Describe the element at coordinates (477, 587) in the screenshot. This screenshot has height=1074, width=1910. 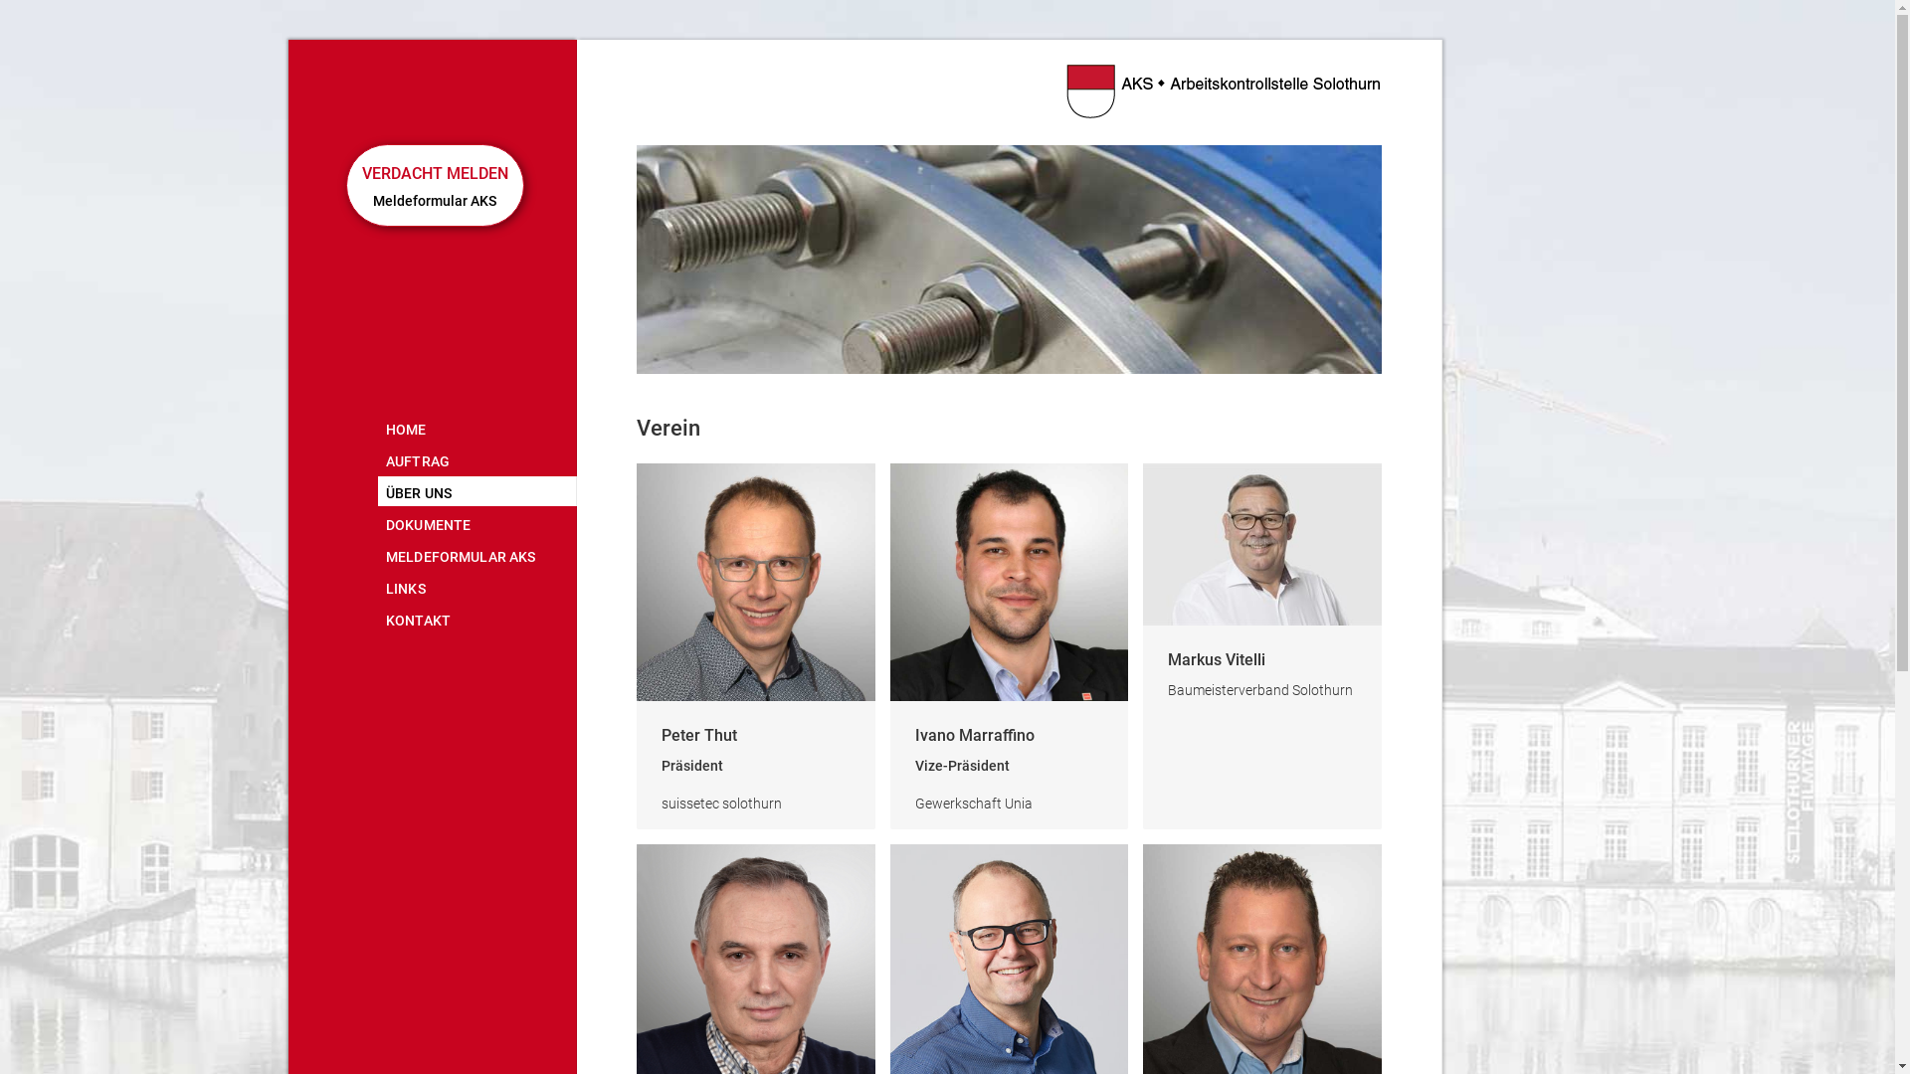
I see `LINKS` at that location.